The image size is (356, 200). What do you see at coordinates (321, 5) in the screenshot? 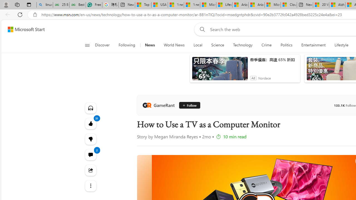
I see `20 Ways to Boost Your Protein Intake at Every Meal` at bounding box center [321, 5].